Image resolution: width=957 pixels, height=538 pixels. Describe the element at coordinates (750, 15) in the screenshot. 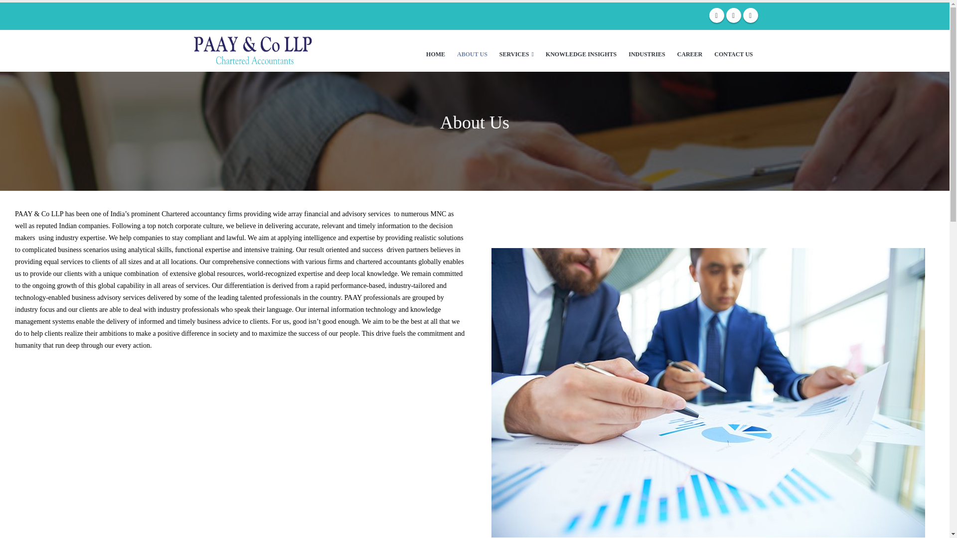

I see `LinkedIn` at that location.